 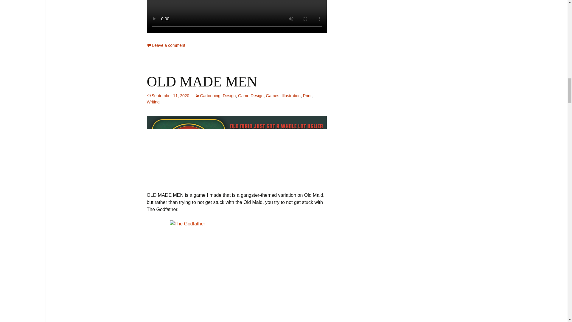 I want to click on Permalink to OLD MADE MEN, so click(x=168, y=96).